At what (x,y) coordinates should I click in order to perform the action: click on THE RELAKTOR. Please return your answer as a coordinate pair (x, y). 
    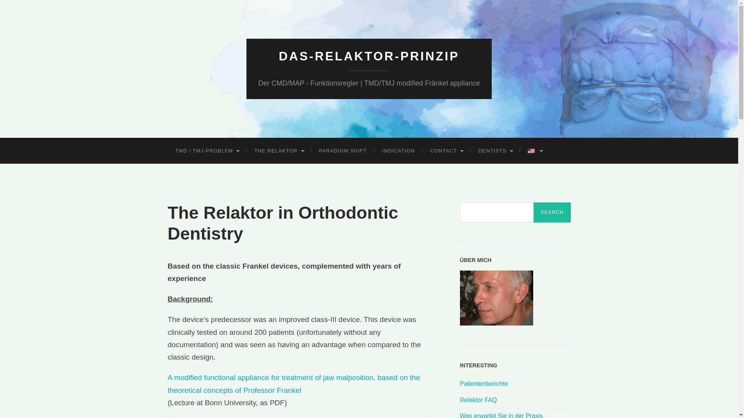
    Looking at the image, I should click on (278, 151).